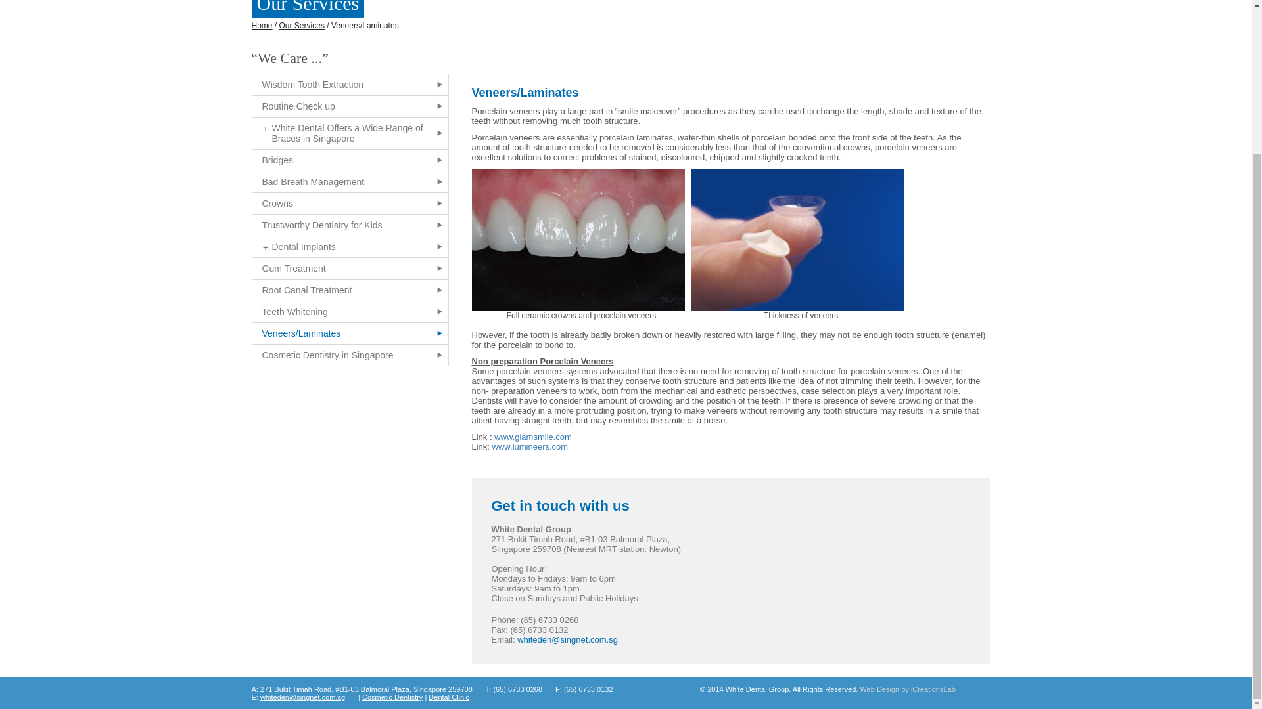 The width and height of the screenshot is (1262, 709). What do you see at coordinates (350, 269) in the screenshot?
I see `Gum Treatment` at bounding box center [350, 269].